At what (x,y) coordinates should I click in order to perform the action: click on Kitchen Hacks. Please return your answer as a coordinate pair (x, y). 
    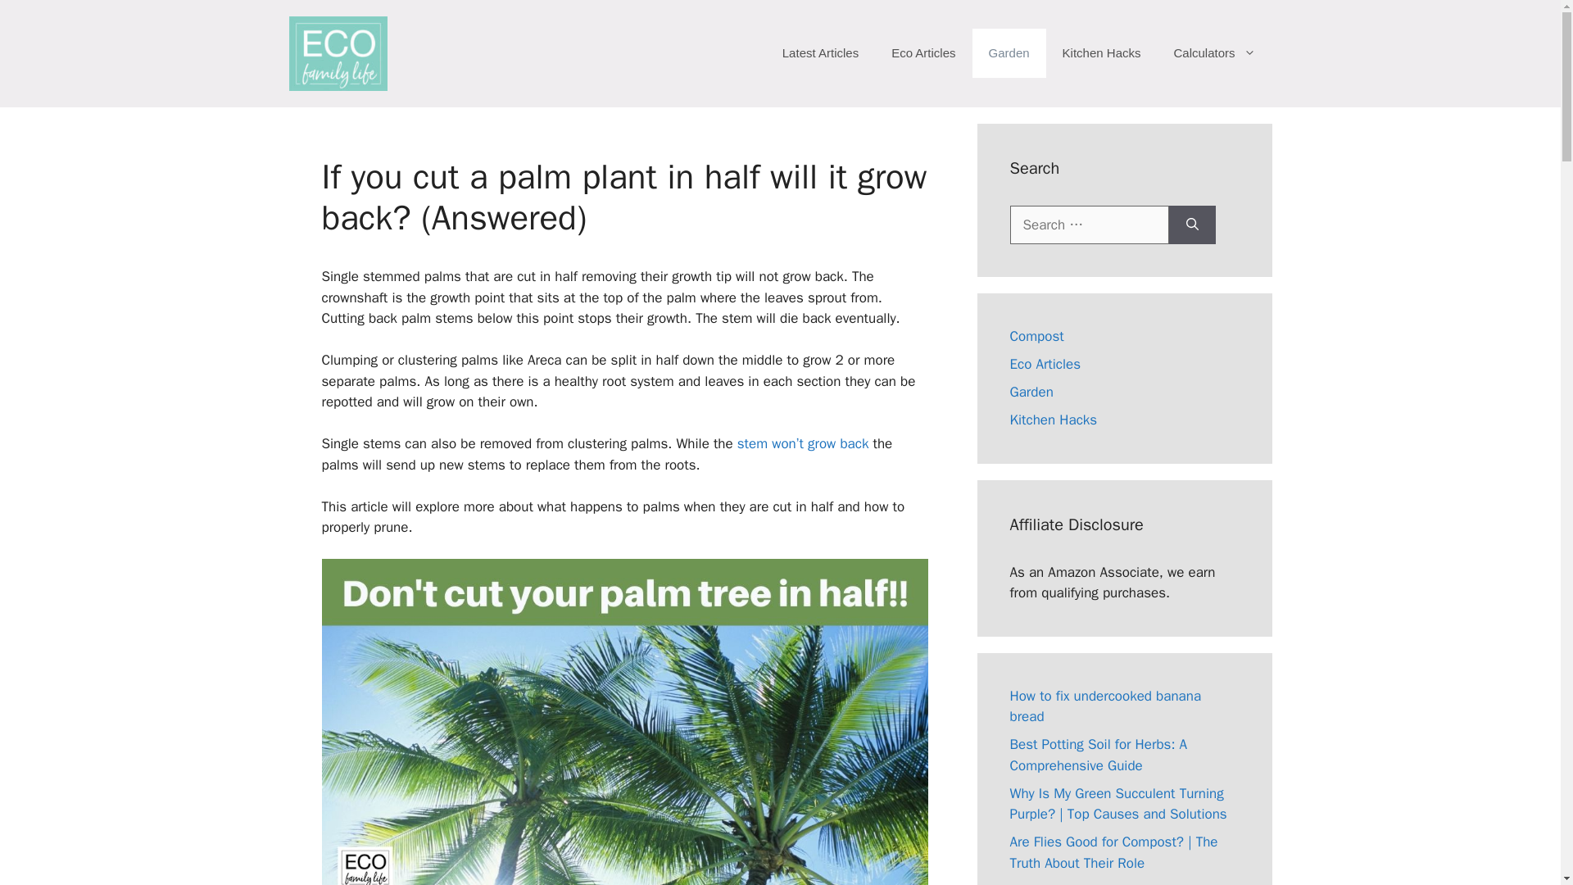
    Looking at the image, I should click on (1101, 52).